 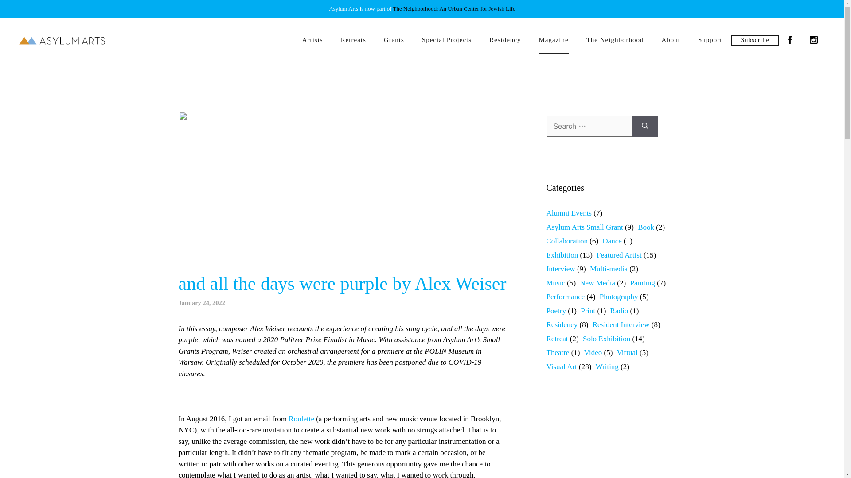 I want to click on The Neighborhood, so click(x=615, y=40).